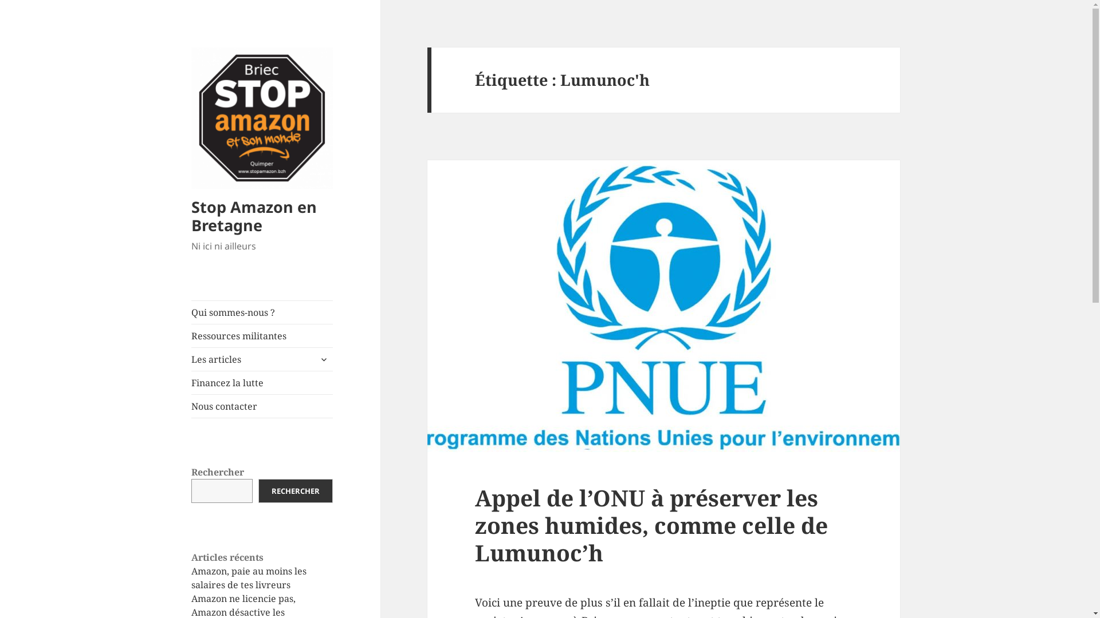 Image resolution: width=1100 pixels, height=618 pixels. Describe the element at coordinates (262, 383) in the screenshot. I see `Financez la lutte` at that location.